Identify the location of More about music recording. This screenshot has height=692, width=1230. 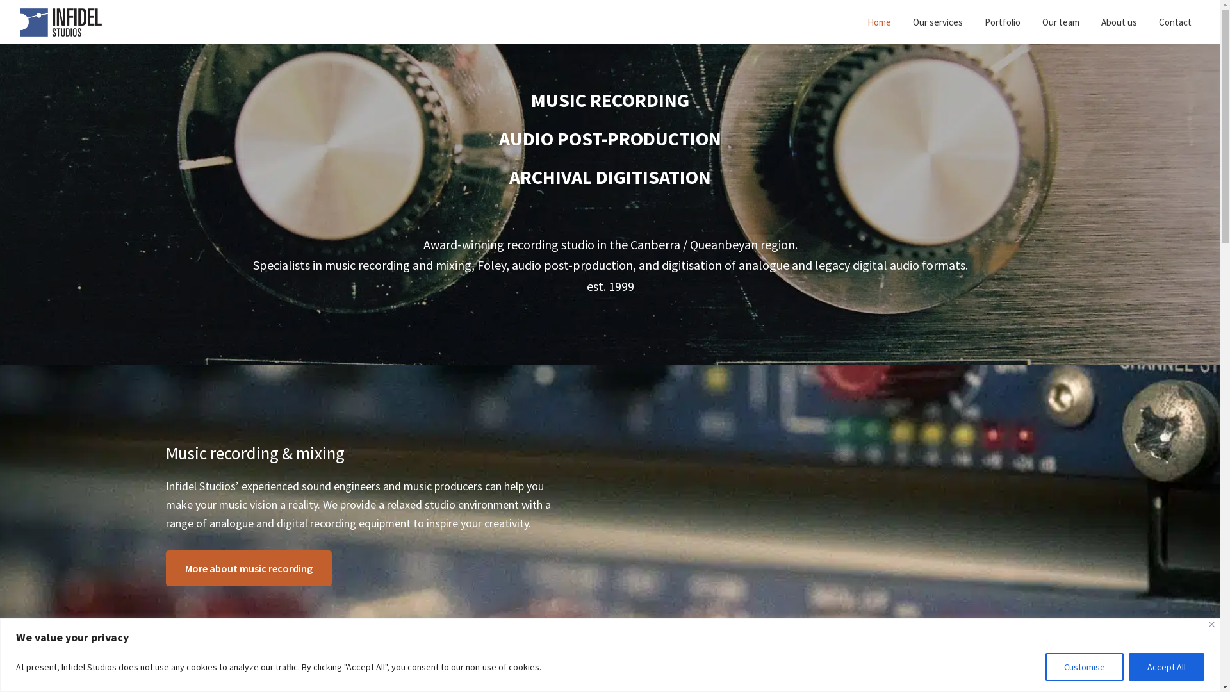
(249, 568).